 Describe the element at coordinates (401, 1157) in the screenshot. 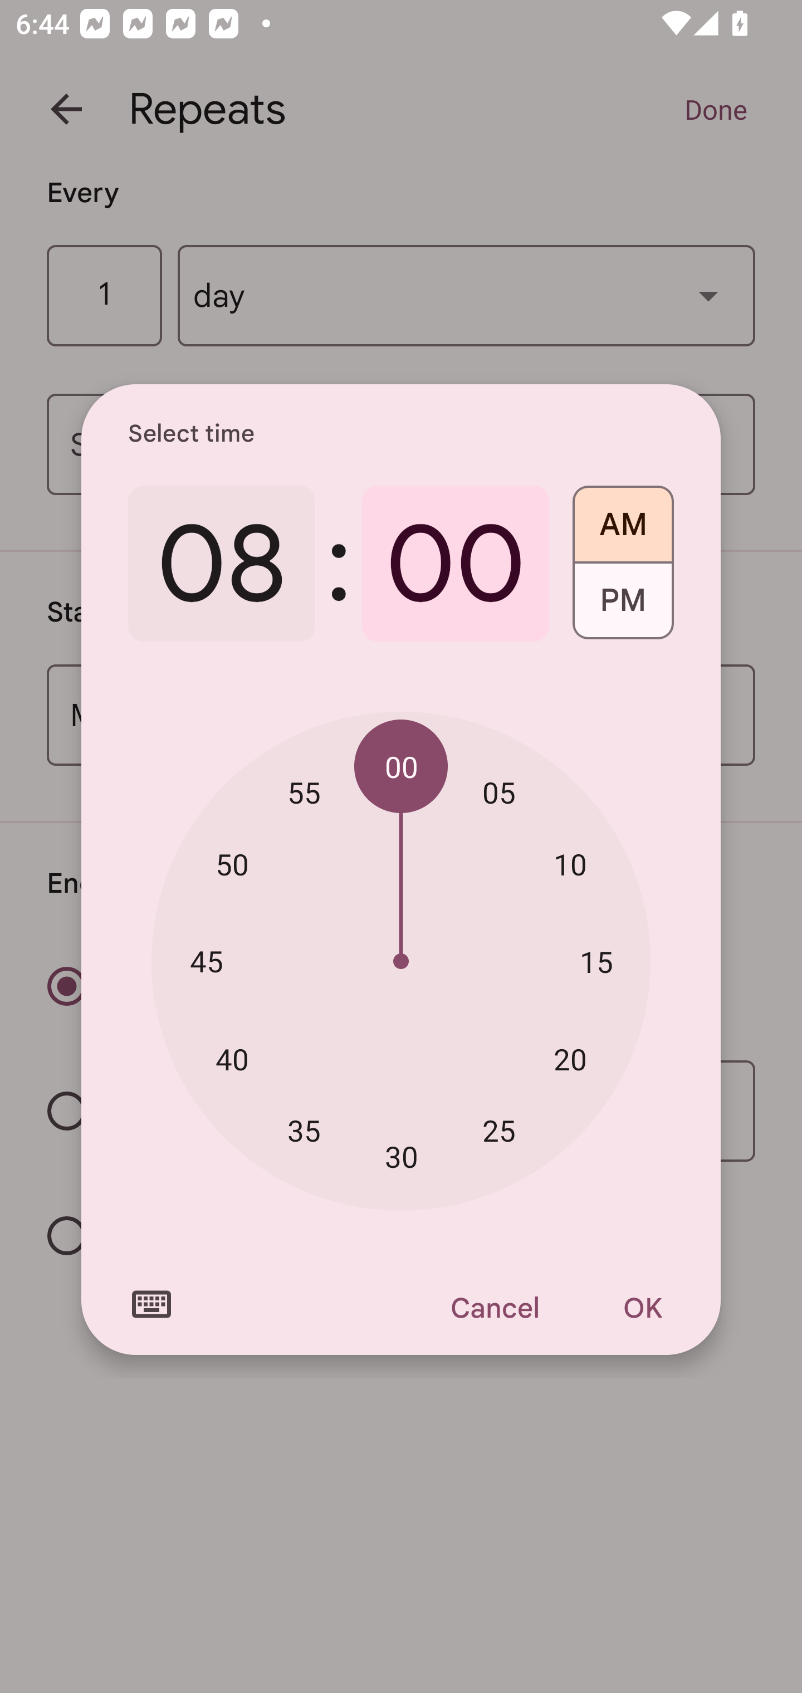

I see `30 30 minutes` at that location.